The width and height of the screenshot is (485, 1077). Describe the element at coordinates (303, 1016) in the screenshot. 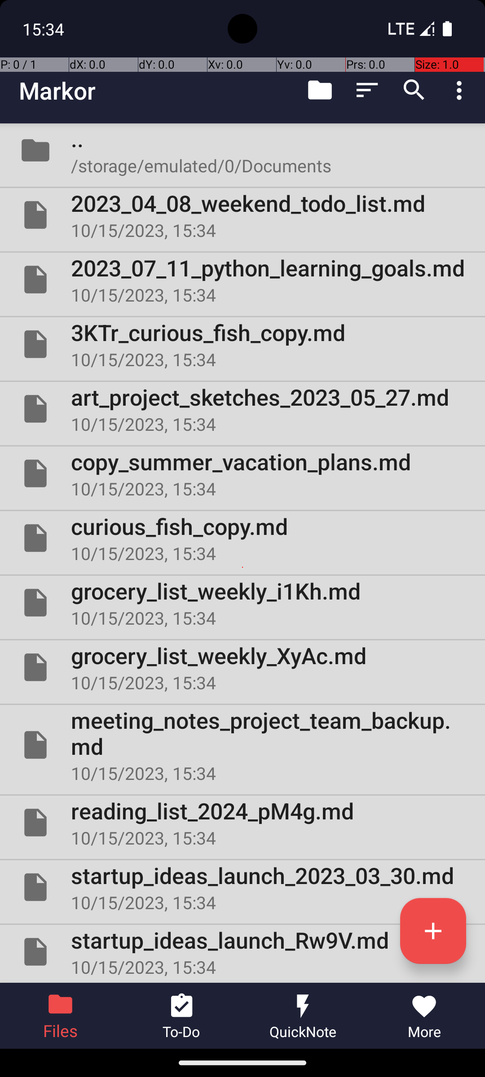

I see `QuickNote` at that location.